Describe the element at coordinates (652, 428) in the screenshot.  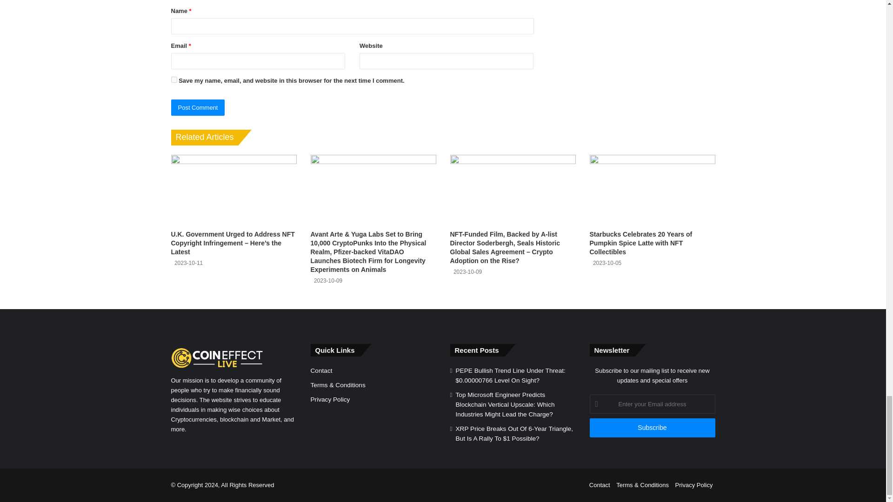
I see `Subscribe` at that location.